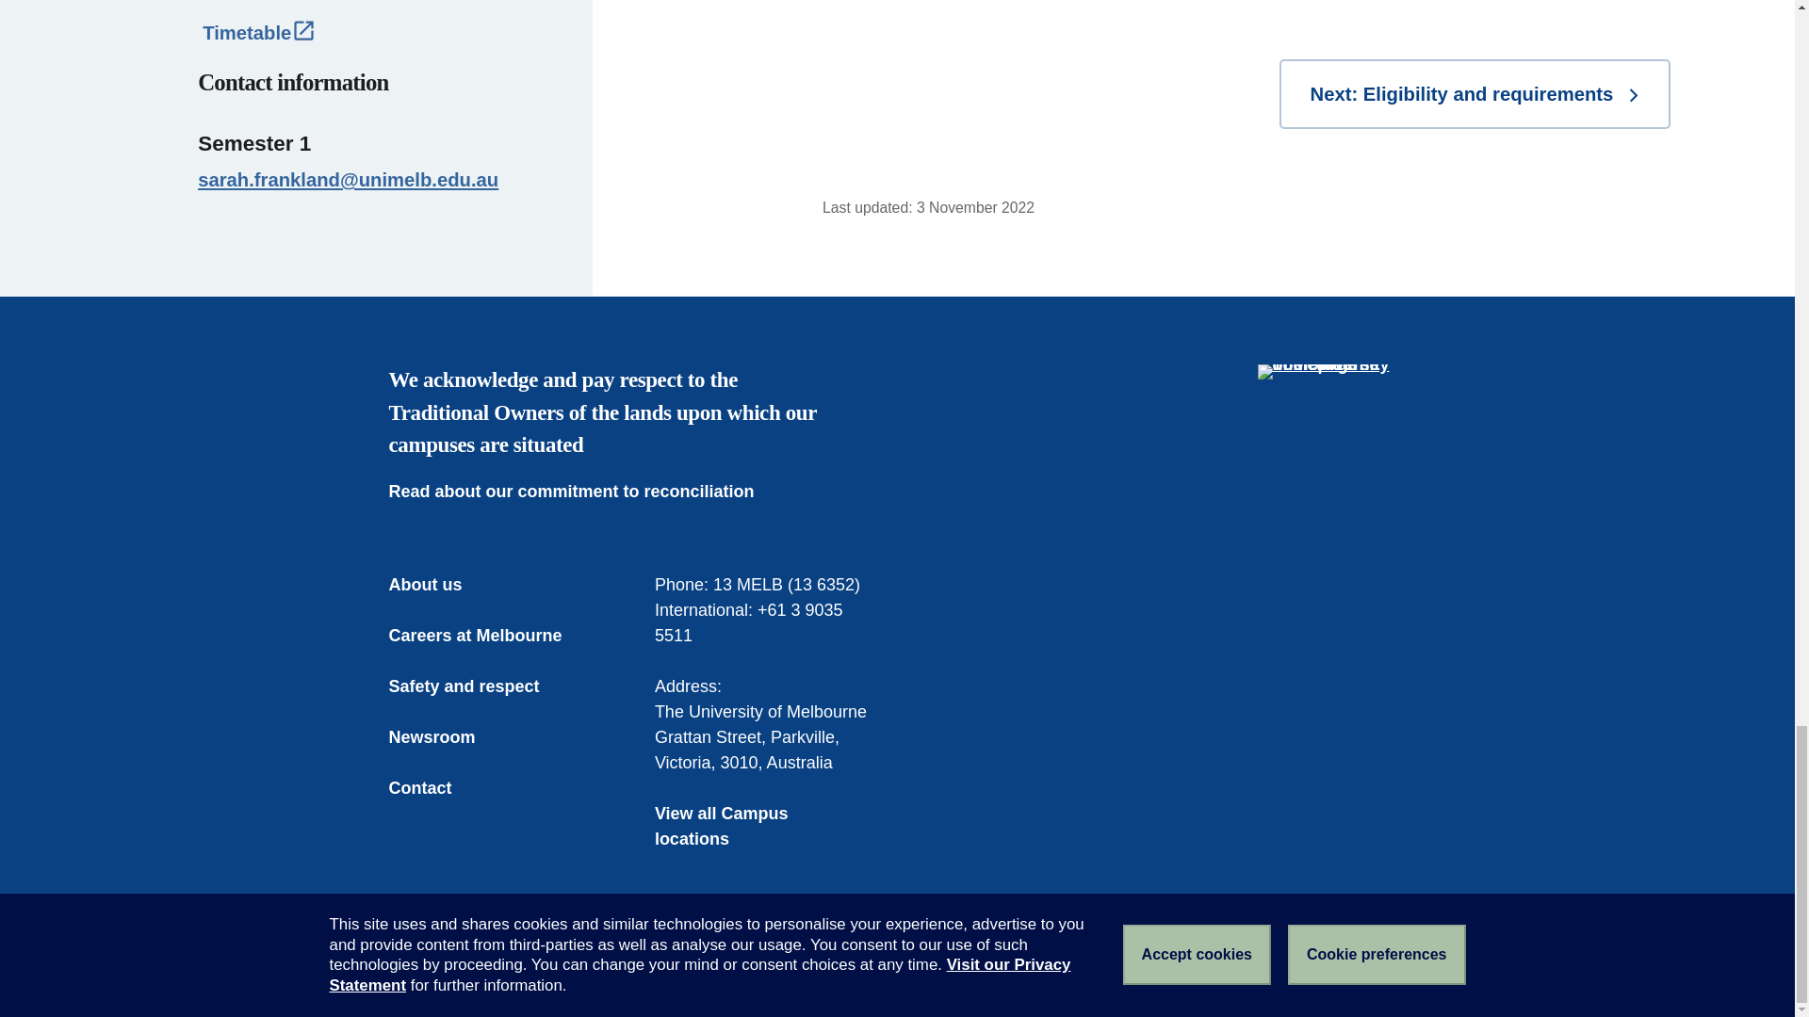 Image resolution: width=1809 pixels, height=1017 pixels. What do you see at coordinates (488, 637) in the screenshot?
I see `Careers at Melbourne` at bounding box center [488, 637].